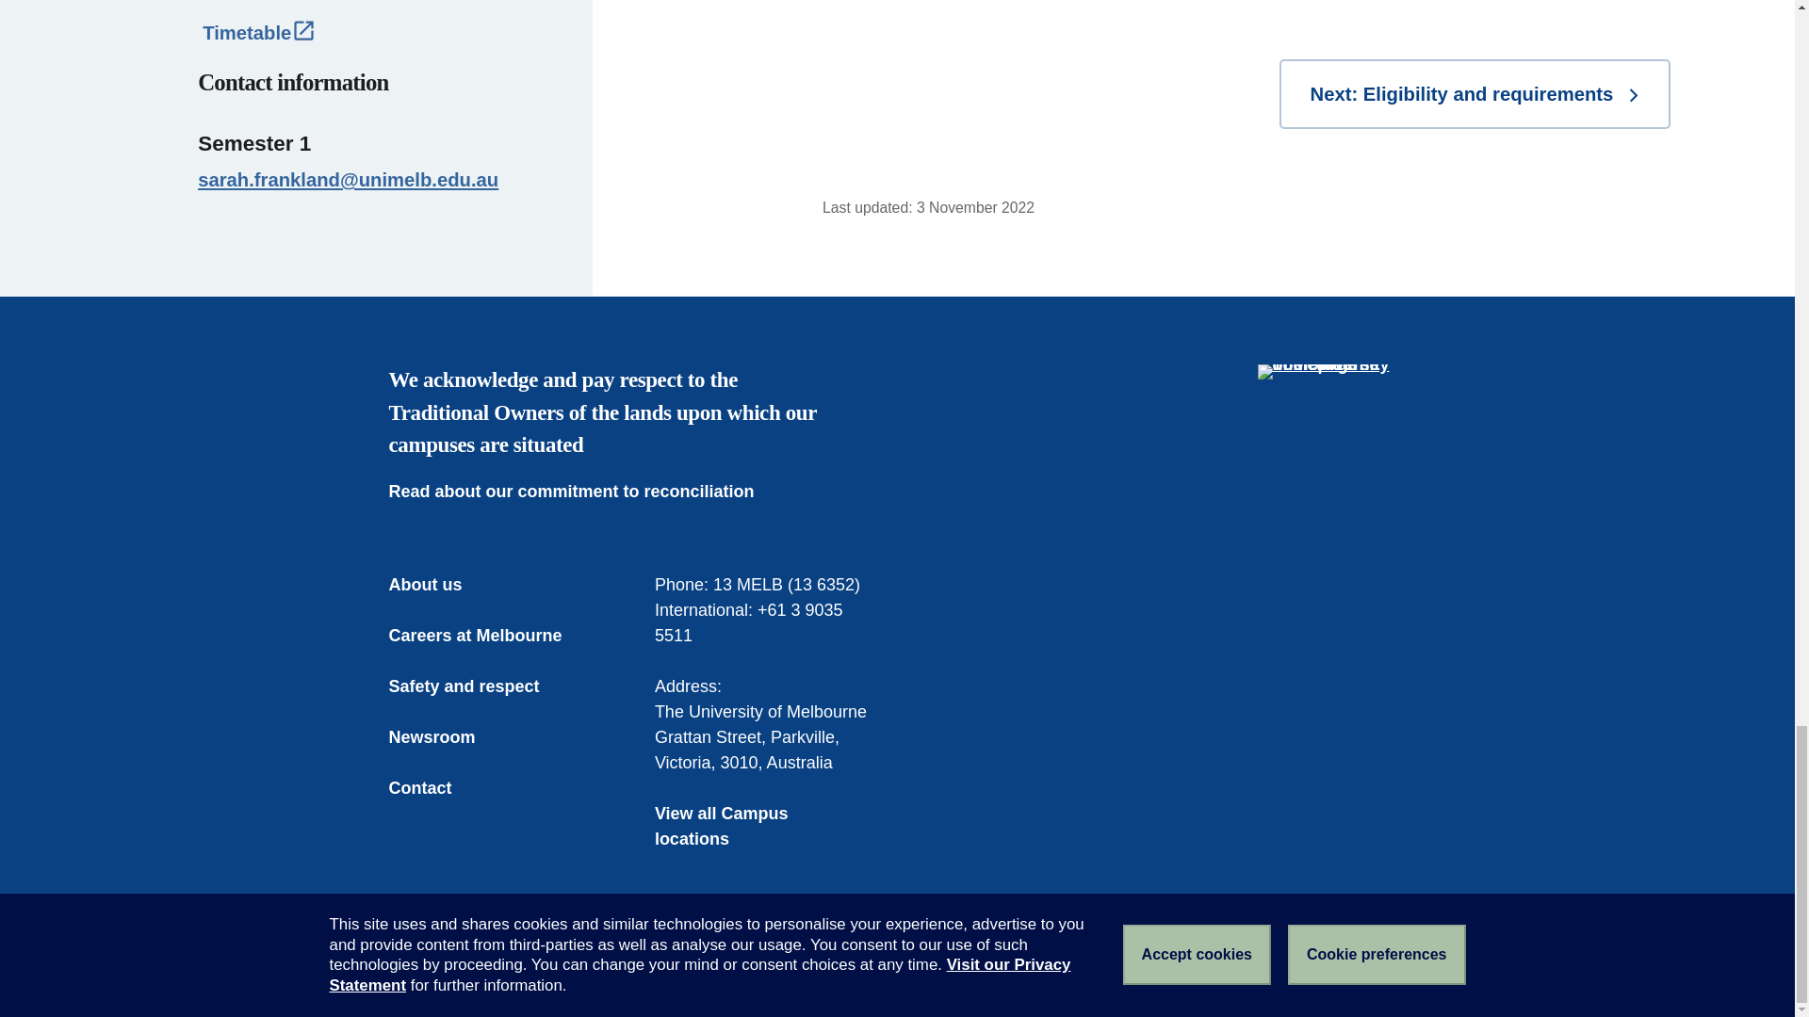 Image resolution: width=1809 pixels, height=1017 pixels. What do you see at coordinates (488, 637) in the screenshot?
I see `Careers at Melbourne` at bounding box center [488, 637].